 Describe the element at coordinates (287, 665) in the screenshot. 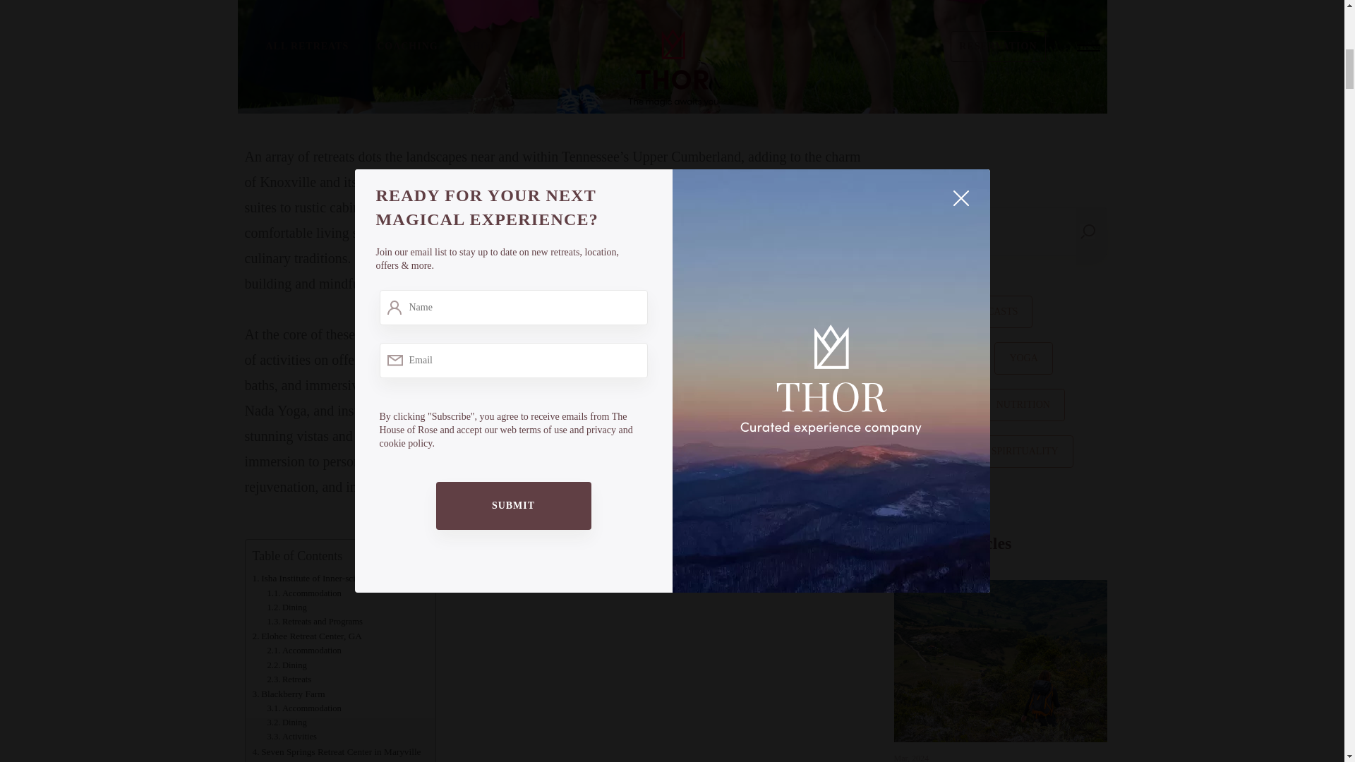

I see `Dining` at that location.